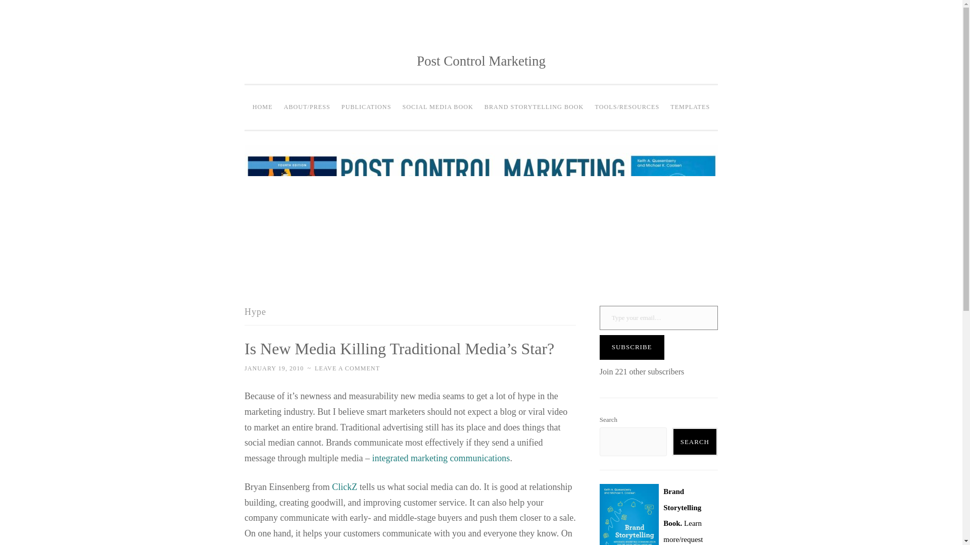  What do you see at coordinates (274, 368) in the screenshot?
I see `JANUARY 19, 2010` at bounding box center [274, 368].